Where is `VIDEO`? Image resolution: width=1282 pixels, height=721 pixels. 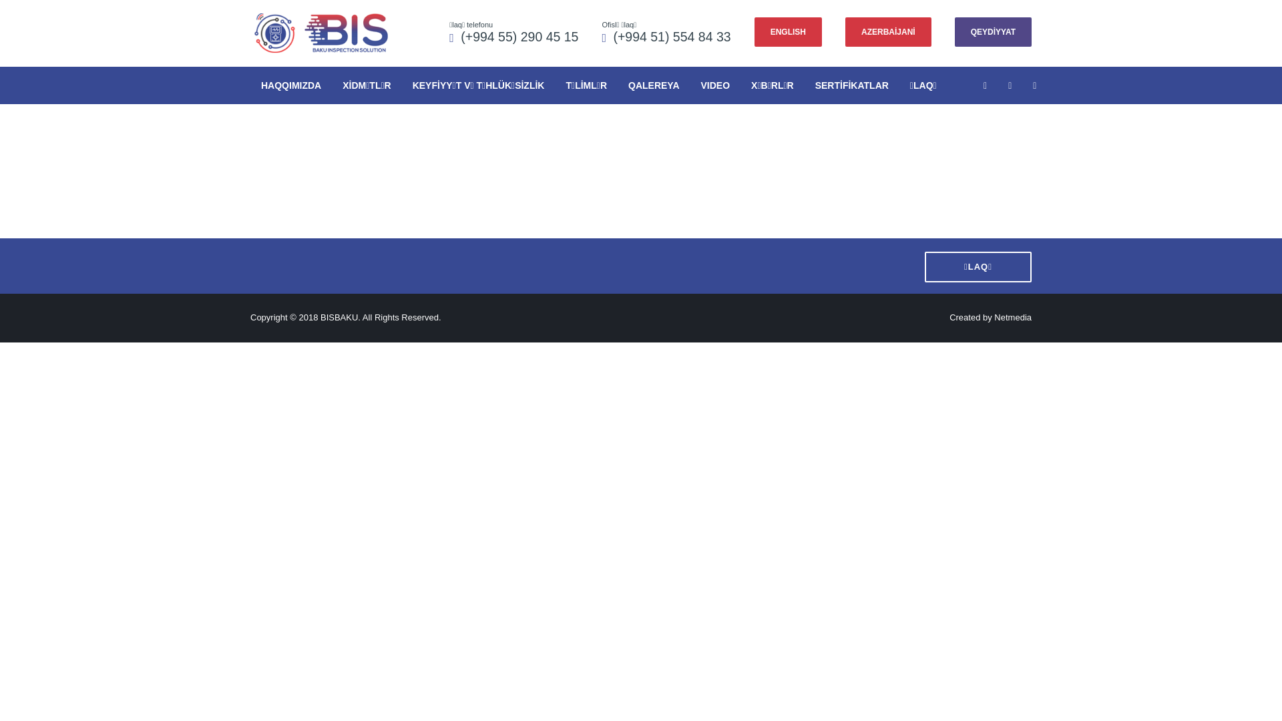 VIDEO is located at coordinates (716, 85).